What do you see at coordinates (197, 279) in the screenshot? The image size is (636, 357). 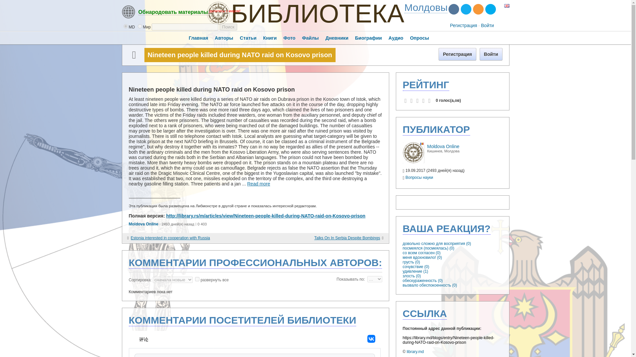 I see `on` at bounding box center [197, 279].